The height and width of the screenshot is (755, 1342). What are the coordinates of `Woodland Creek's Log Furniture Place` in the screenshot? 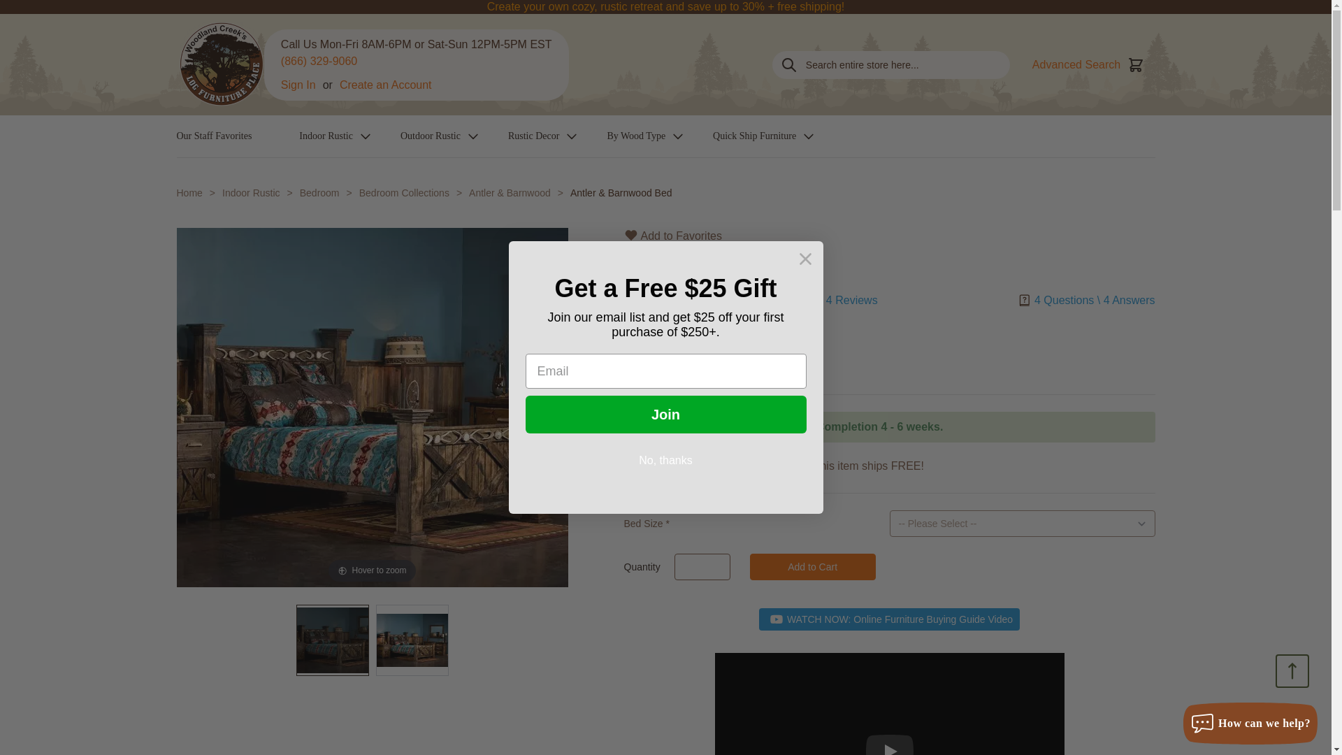 It's located at (219, 64).